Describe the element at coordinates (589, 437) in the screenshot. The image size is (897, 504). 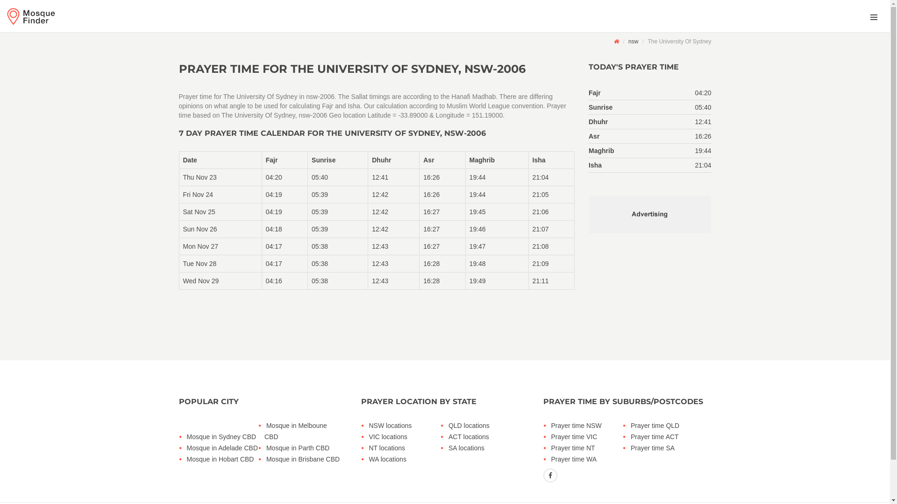
I see `Prayer time VIC` at that location.